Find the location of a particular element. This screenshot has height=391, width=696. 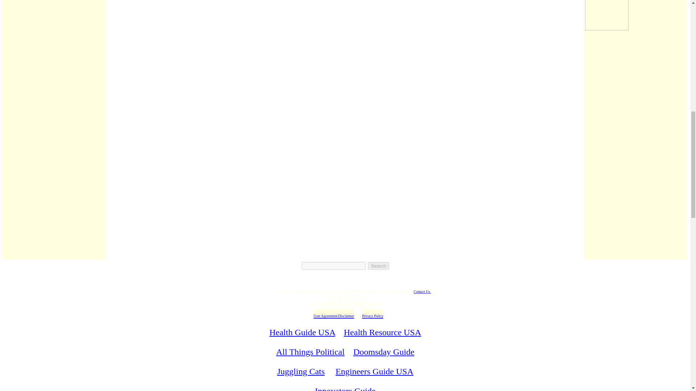

Search is located at coordinates (378, 266).